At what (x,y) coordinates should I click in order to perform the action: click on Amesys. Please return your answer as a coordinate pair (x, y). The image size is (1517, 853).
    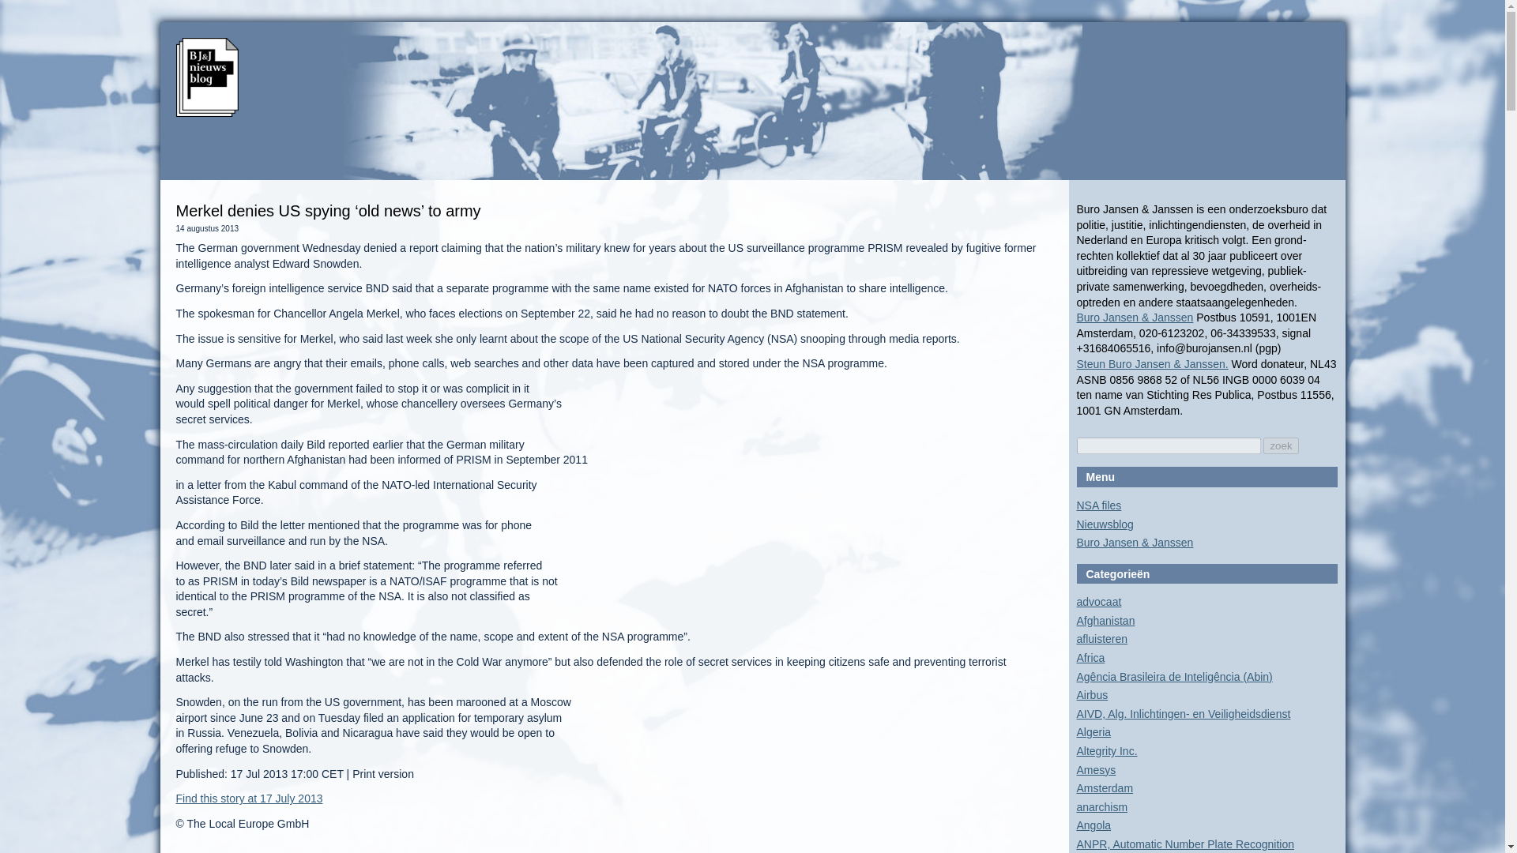
    Looking at the image, I should click on (1095, 769).